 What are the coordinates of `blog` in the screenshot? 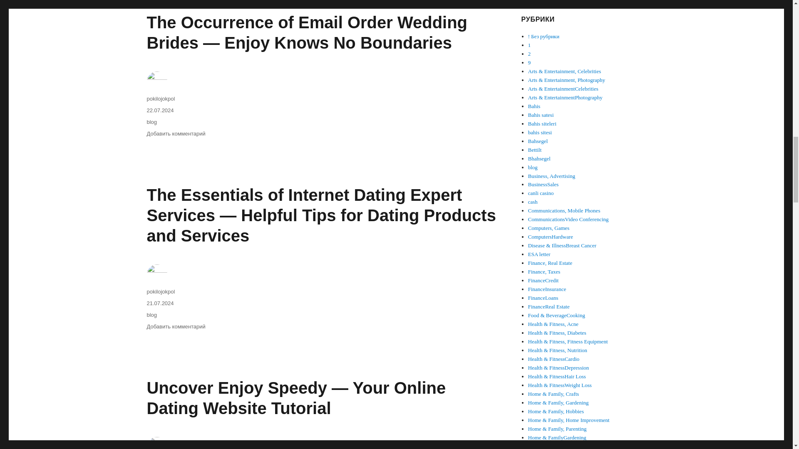 It's located at (151, 122).